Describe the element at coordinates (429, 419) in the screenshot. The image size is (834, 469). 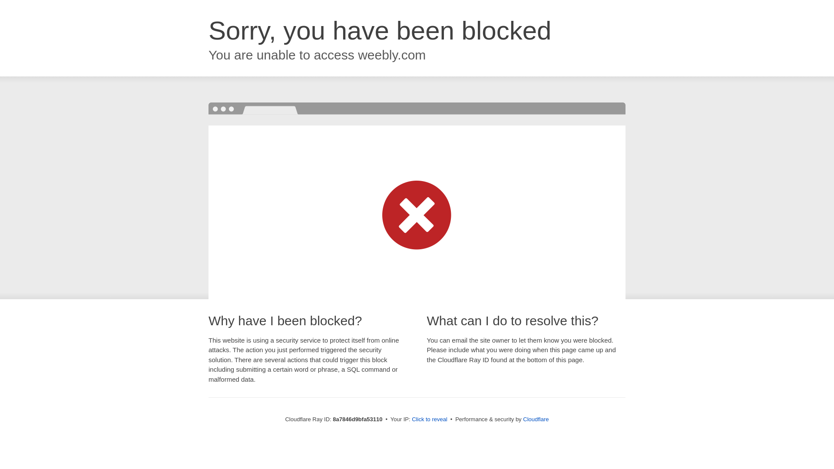
I see `Click to reveal` at that location.